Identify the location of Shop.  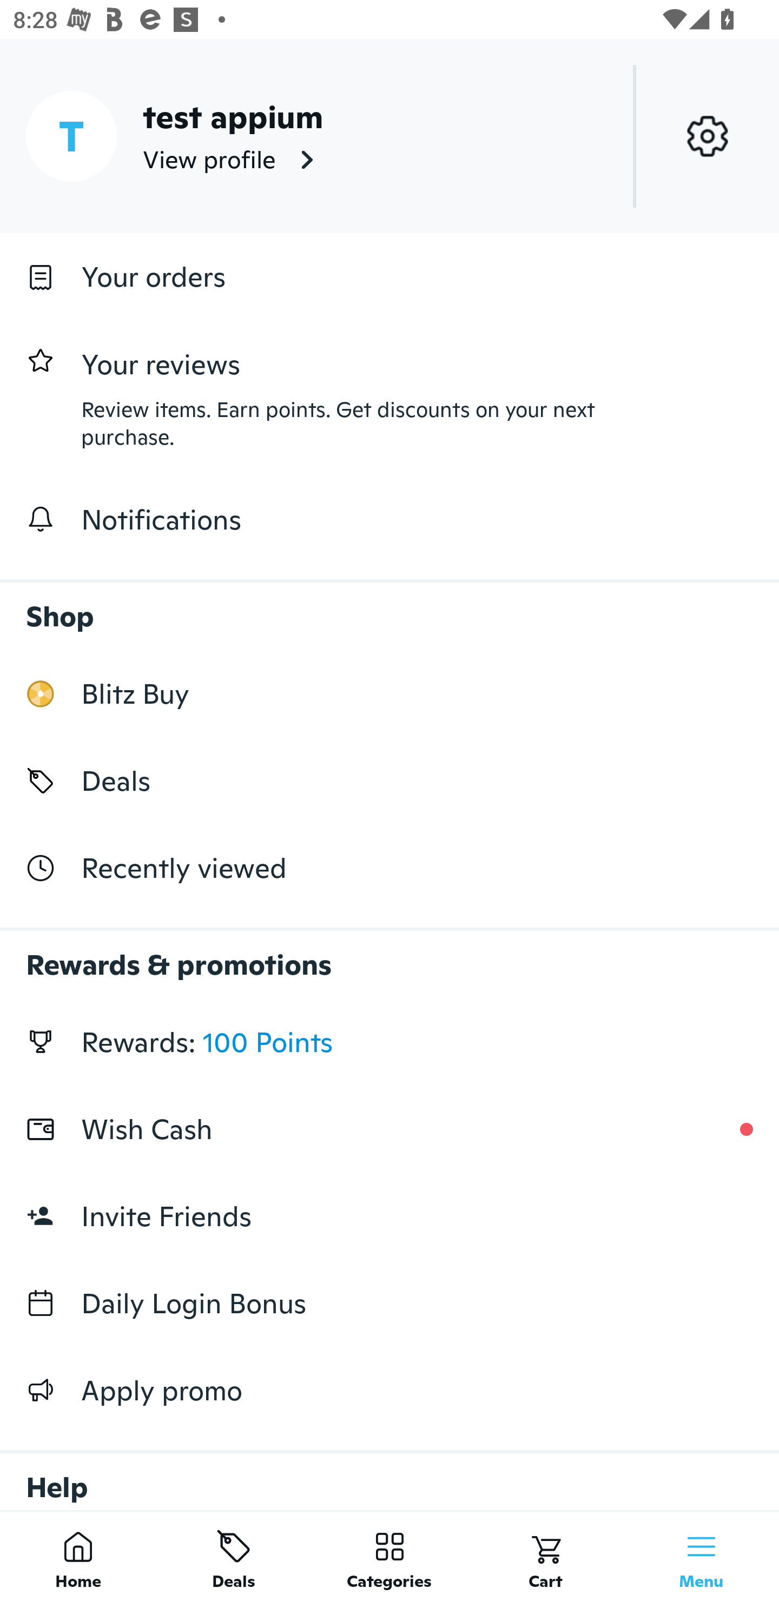
(389, 606).